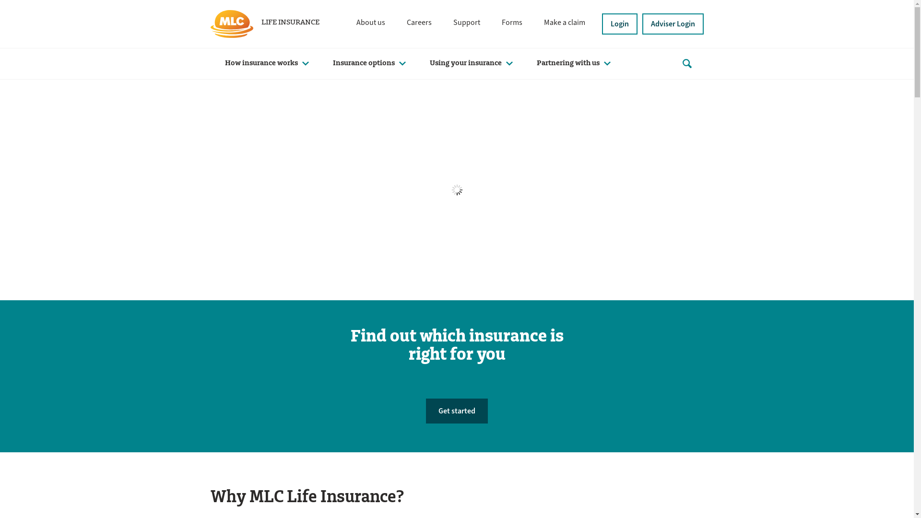  What do you see at coordinates (673, 24) in the screenshot?
I see `Adviser Login` at bounding box center [673, 24].